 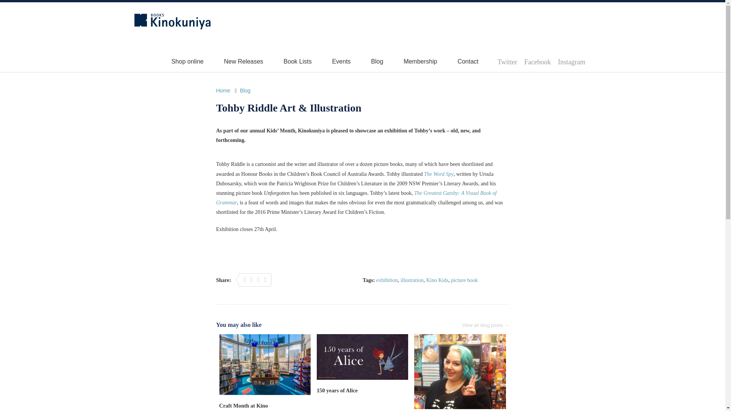 I want to click on Book Lists, so click(x=298, y=61).